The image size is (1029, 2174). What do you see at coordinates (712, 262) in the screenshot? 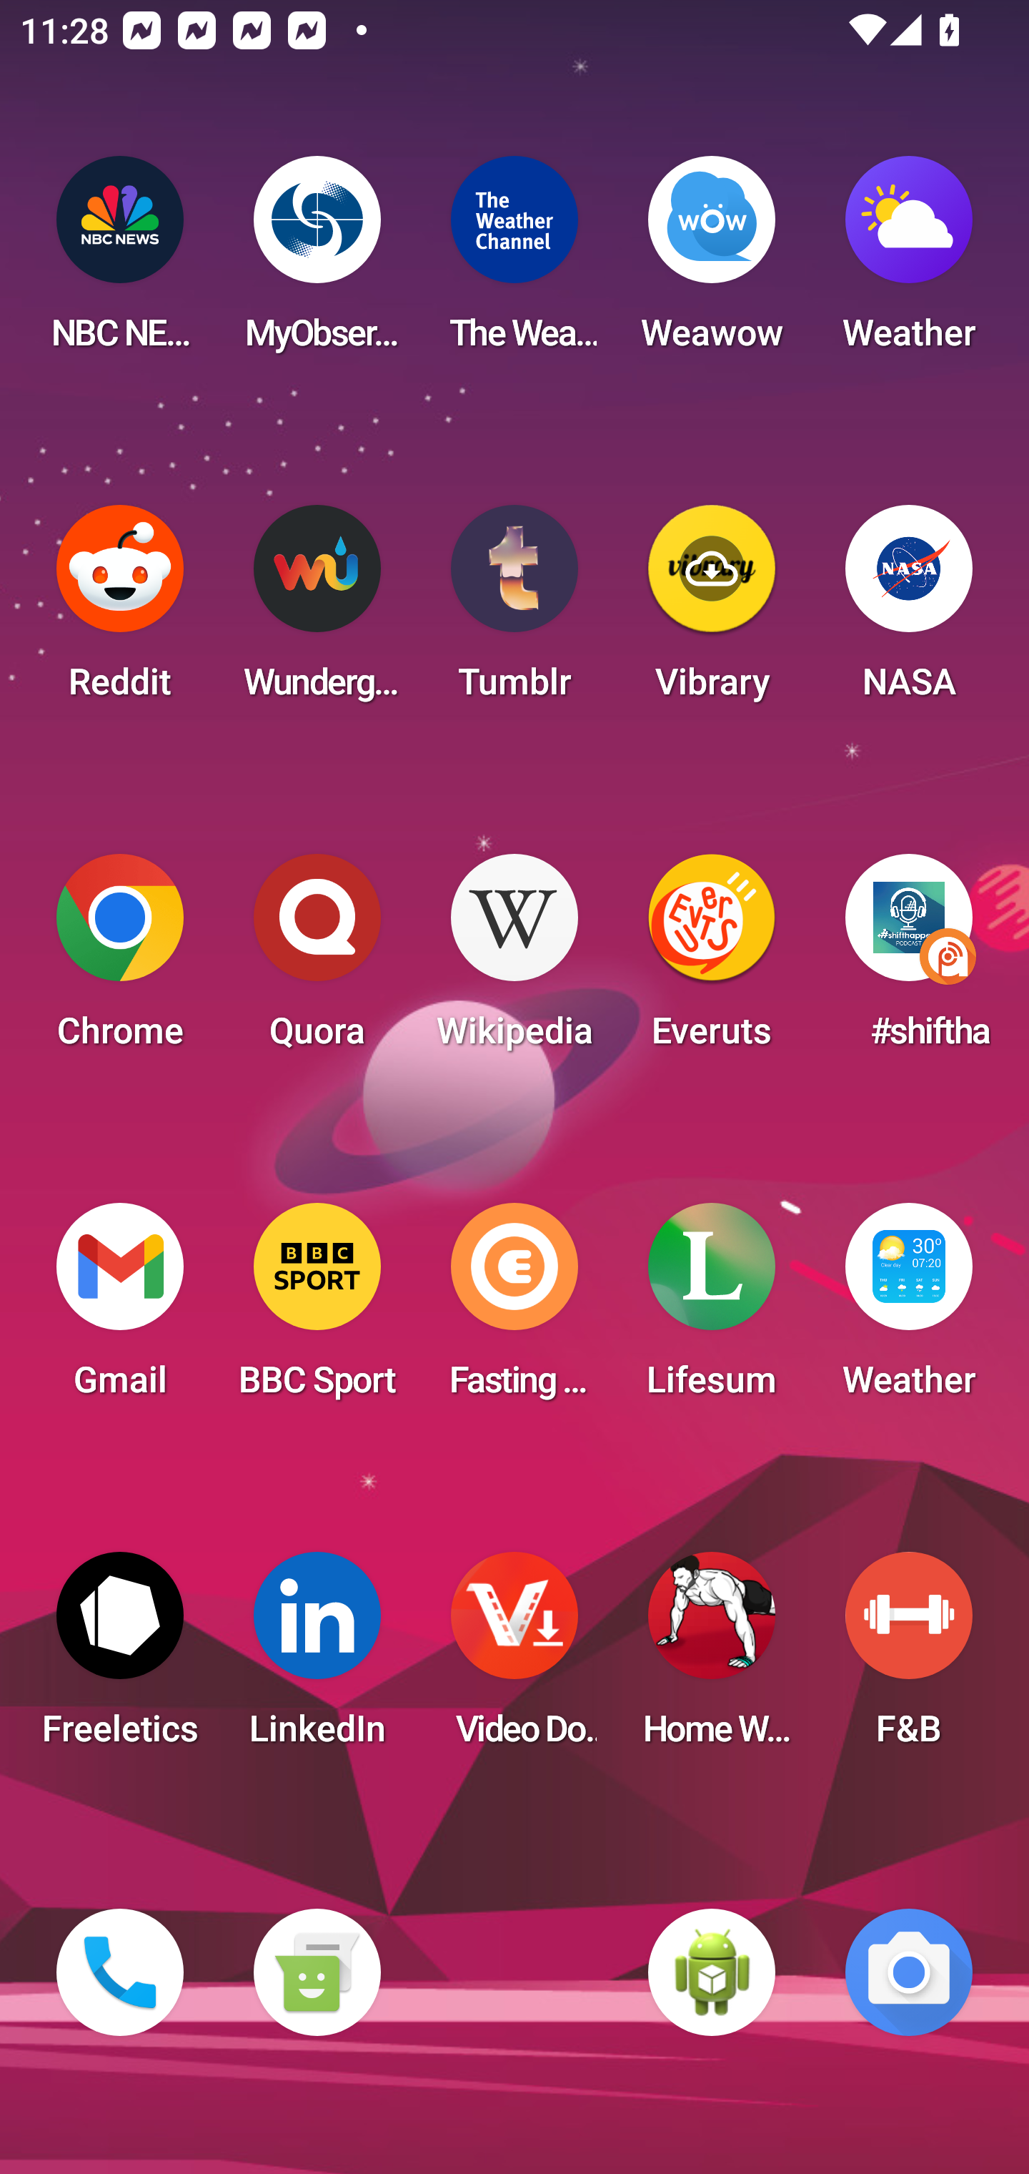
I see `Weawow` at bounding box center [712, 262].